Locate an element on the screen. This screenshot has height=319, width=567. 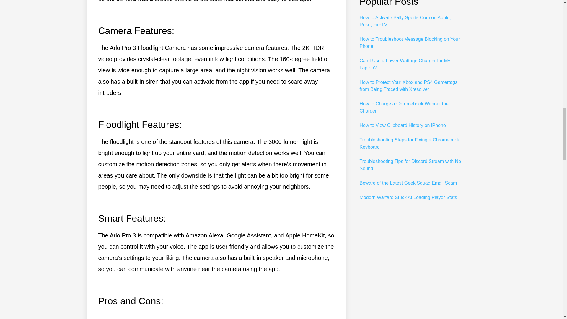
Troubleshooting Steps for Fixing a Chromebook Keyboard is located at coordinates (409, 144).